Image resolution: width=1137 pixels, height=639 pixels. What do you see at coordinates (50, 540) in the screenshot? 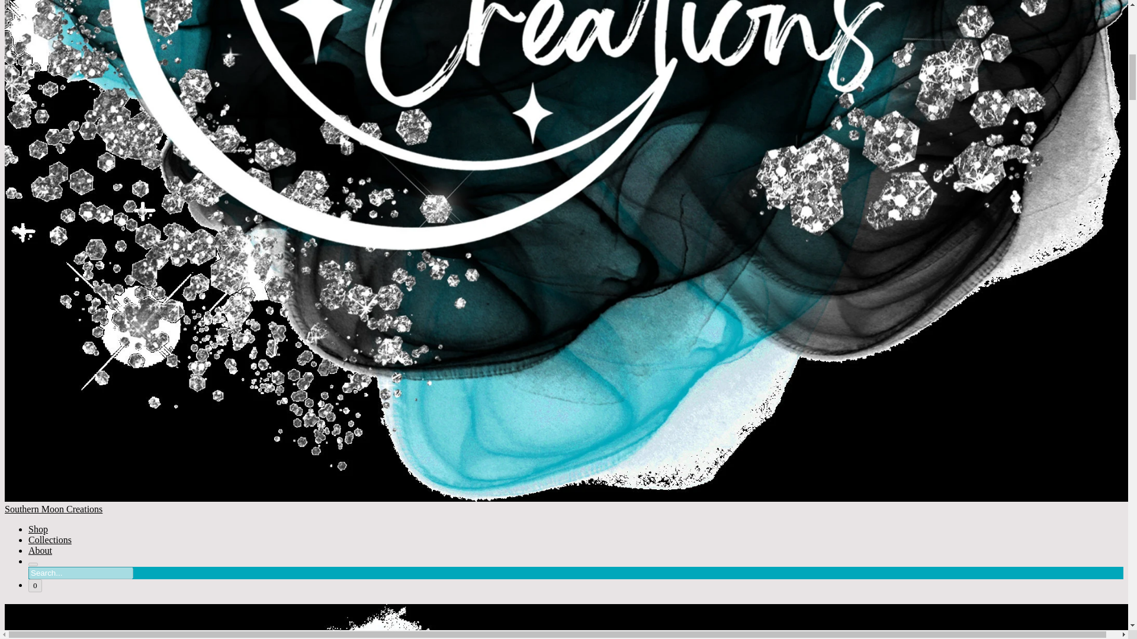
I see `Collections` at bounding box center [50, 540].